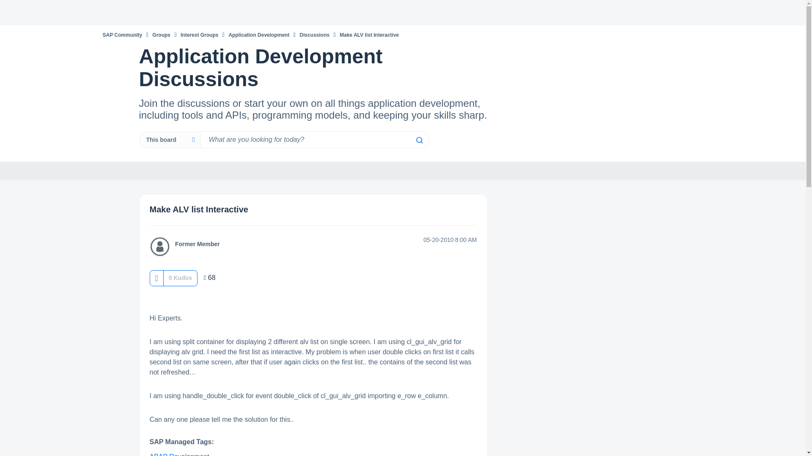 The height and width of the screenshot is (456, 812). I want to click on Search, so click(419, 140).